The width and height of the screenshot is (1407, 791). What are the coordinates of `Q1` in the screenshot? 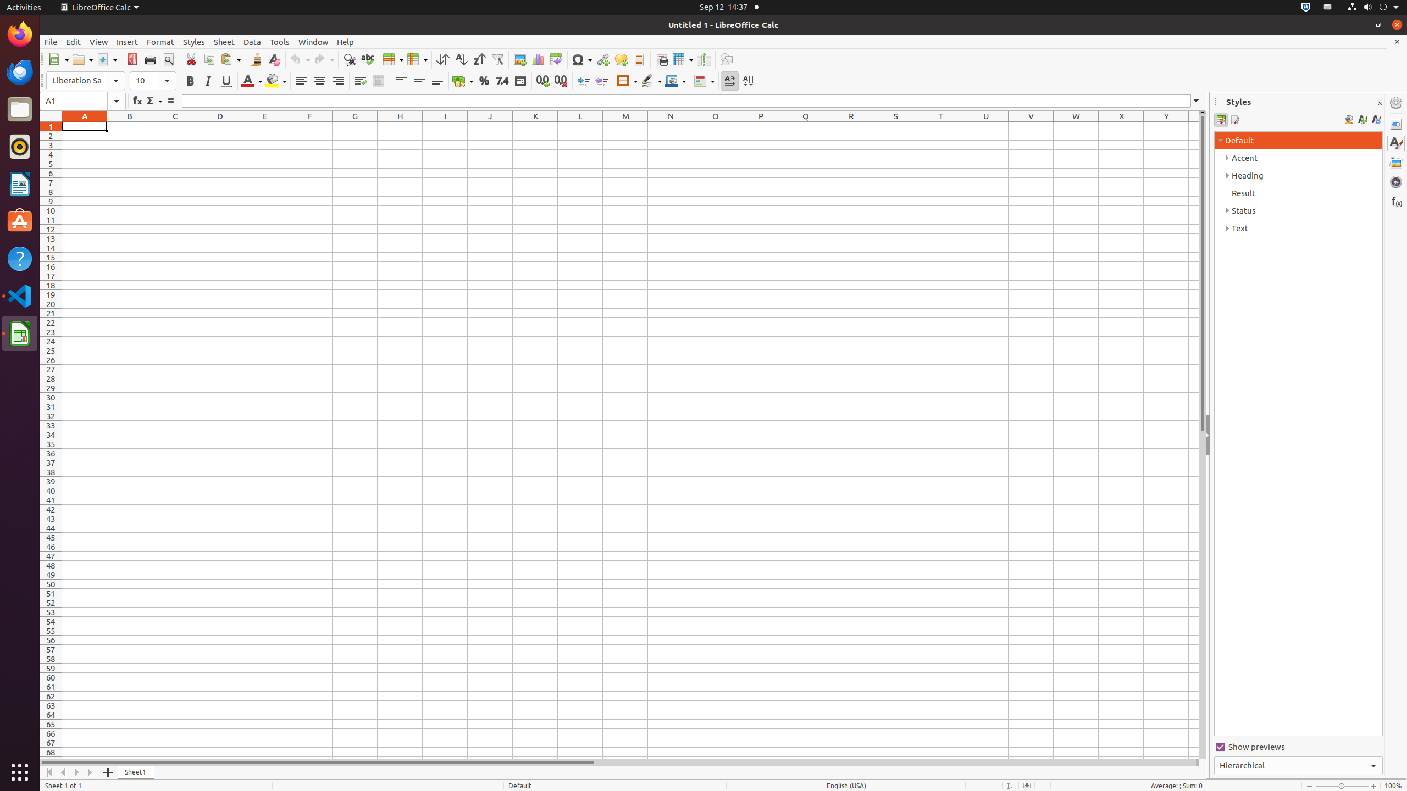 It's located at (806, 126).